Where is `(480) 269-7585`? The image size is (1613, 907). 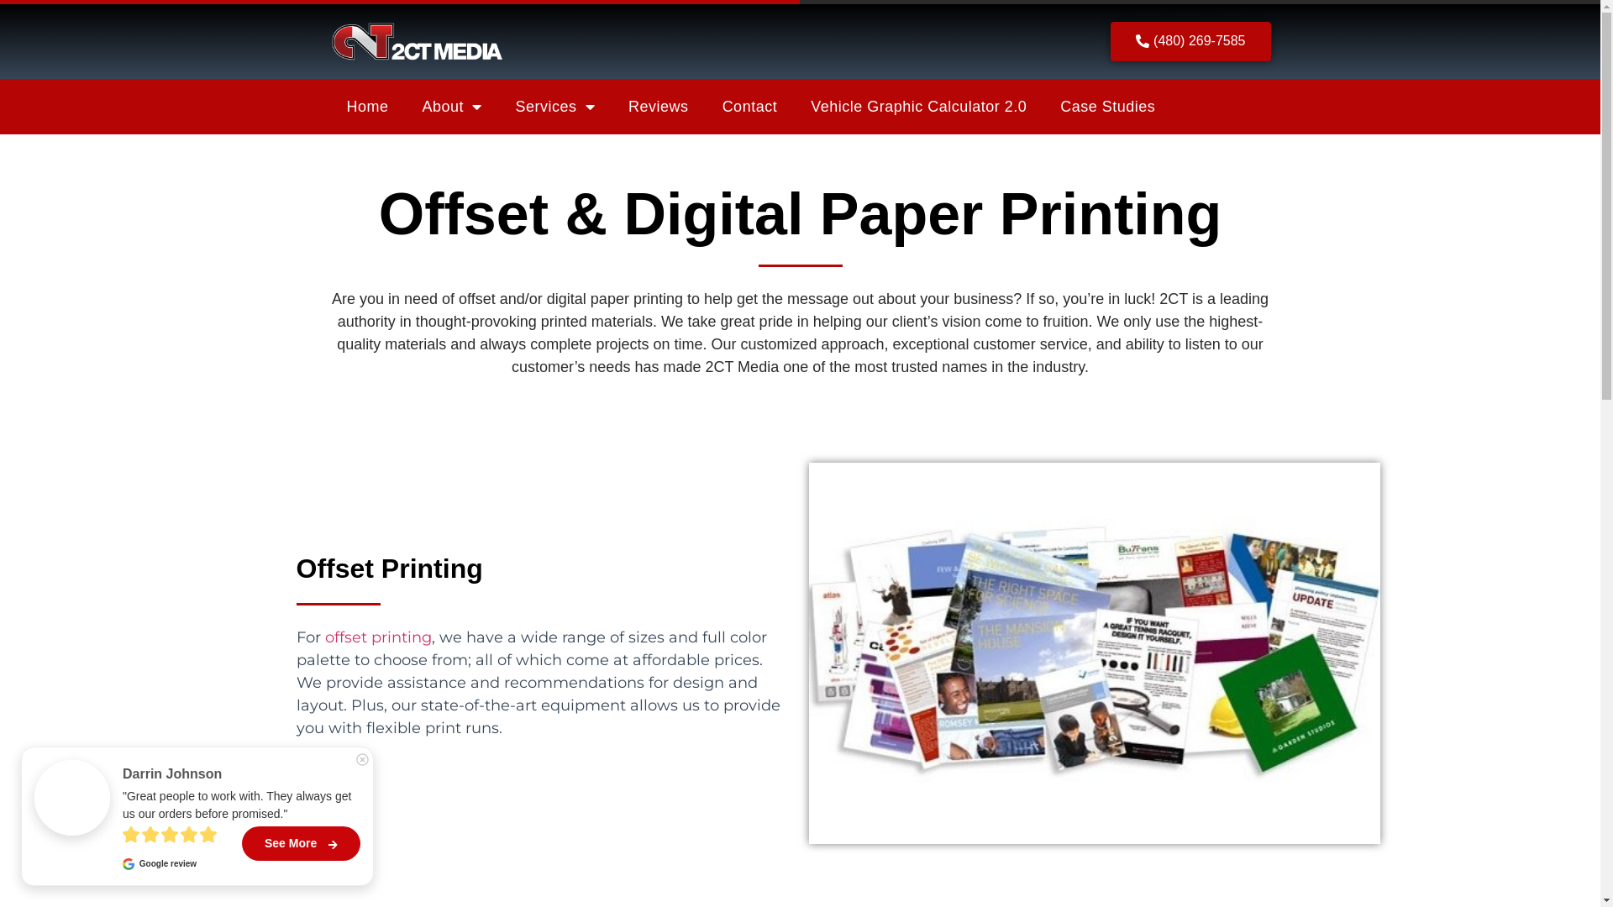
(480) 269-7585 is located at coordinates (1190, 42).